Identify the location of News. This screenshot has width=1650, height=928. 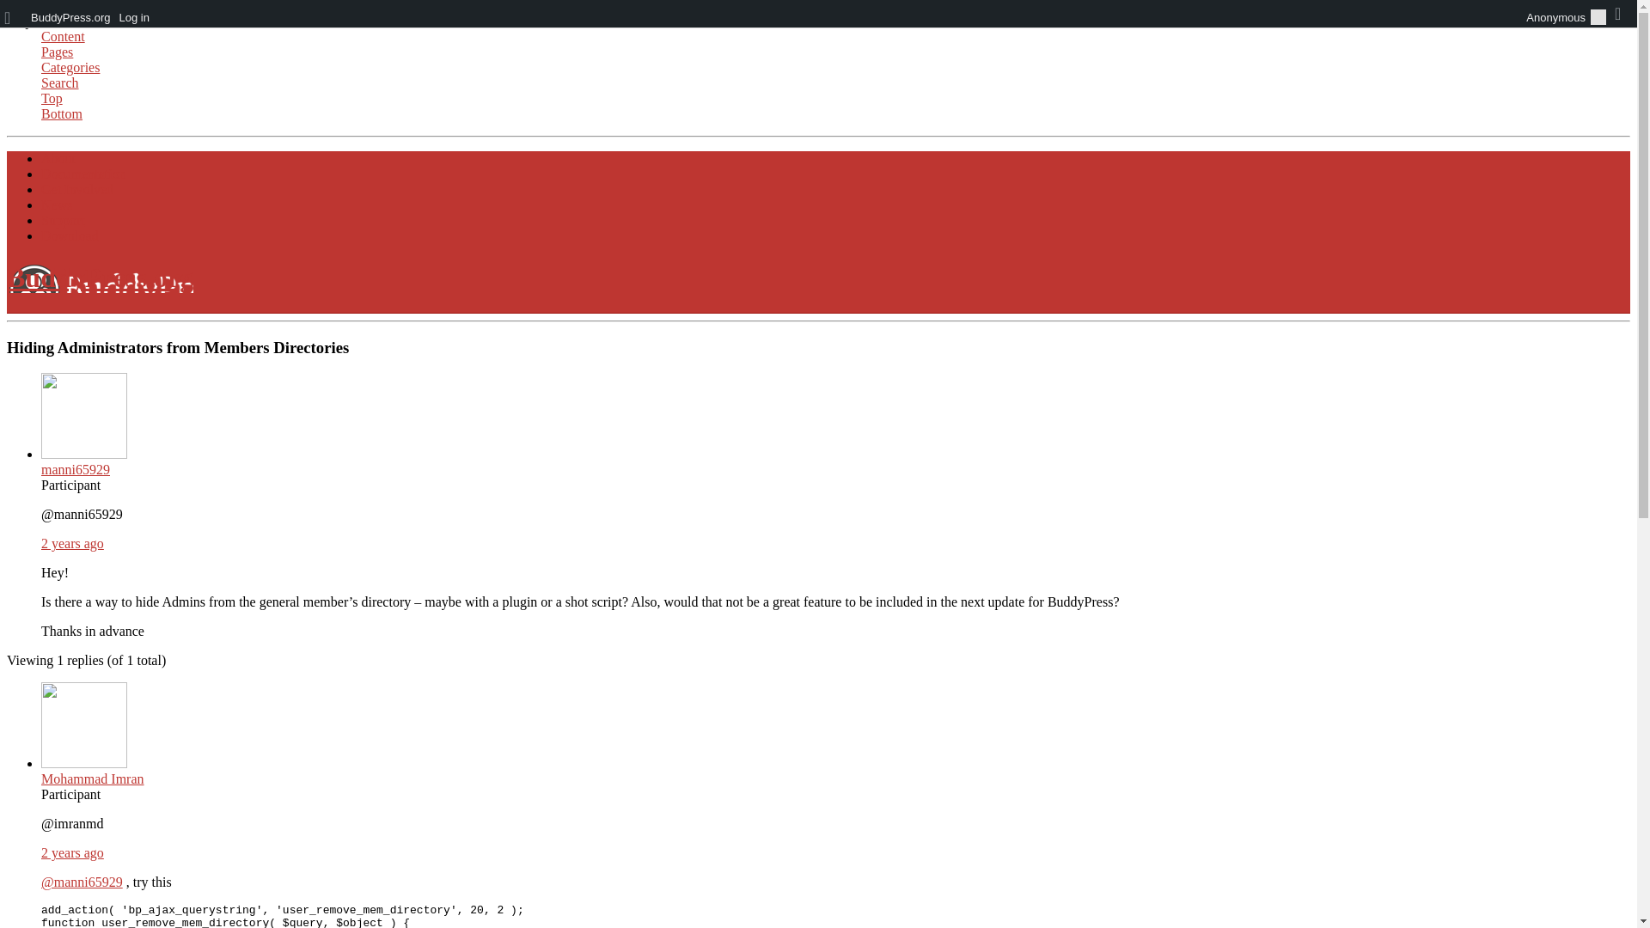
(57, 205).